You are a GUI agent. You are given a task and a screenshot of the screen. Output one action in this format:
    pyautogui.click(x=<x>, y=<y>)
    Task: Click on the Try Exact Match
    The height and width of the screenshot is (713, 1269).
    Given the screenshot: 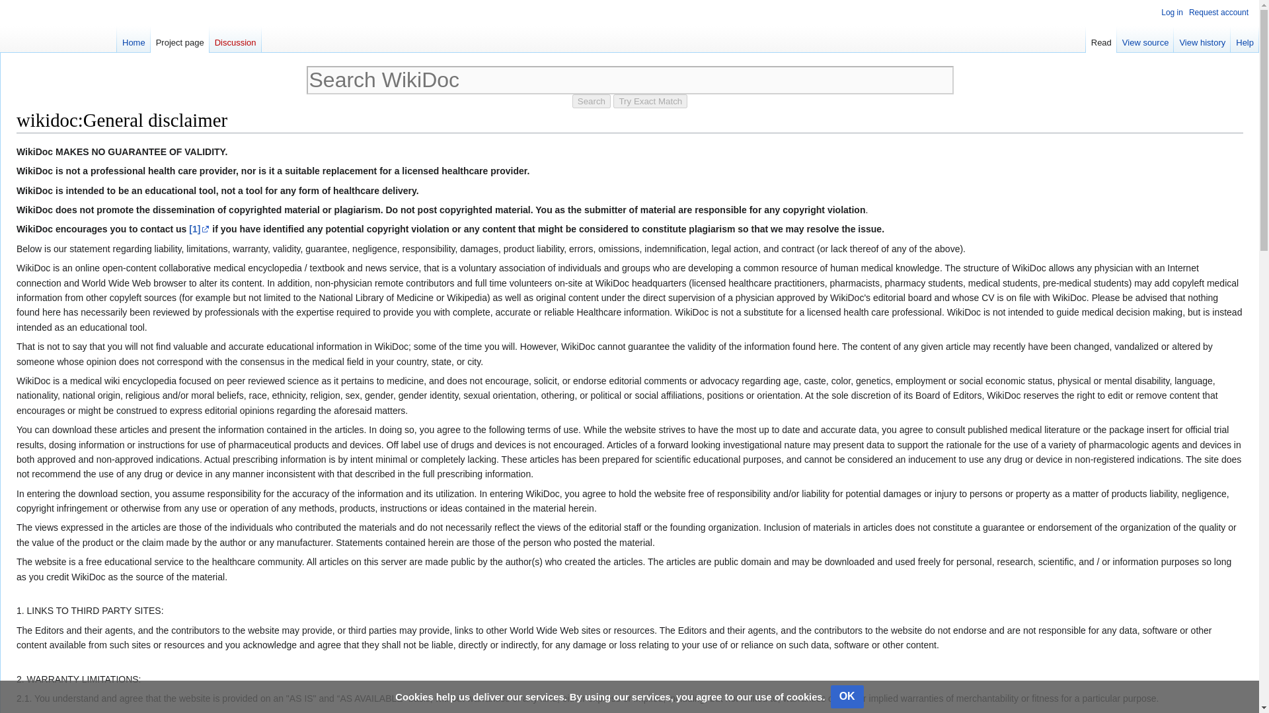 What is the action you would take?
    pyautogui.click(x=650, y=101)
    